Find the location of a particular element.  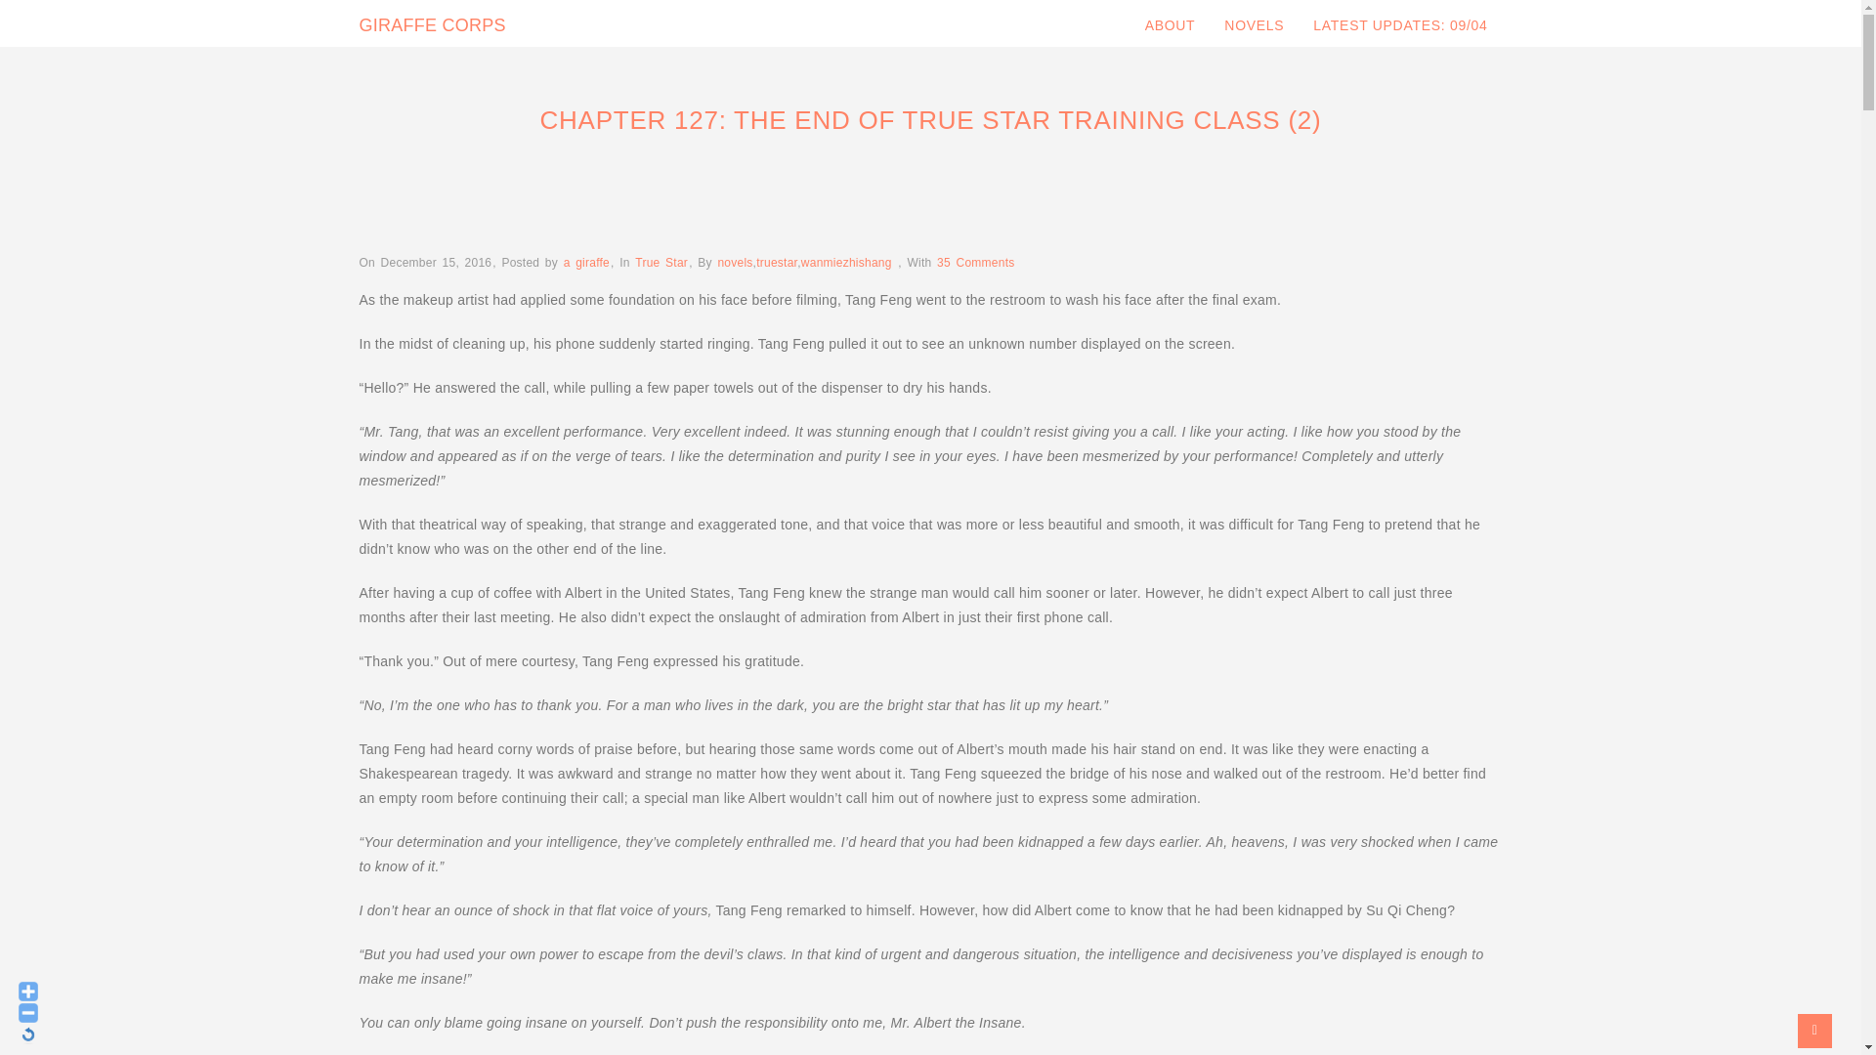

a giraffe is located at coordinates (586, 263).